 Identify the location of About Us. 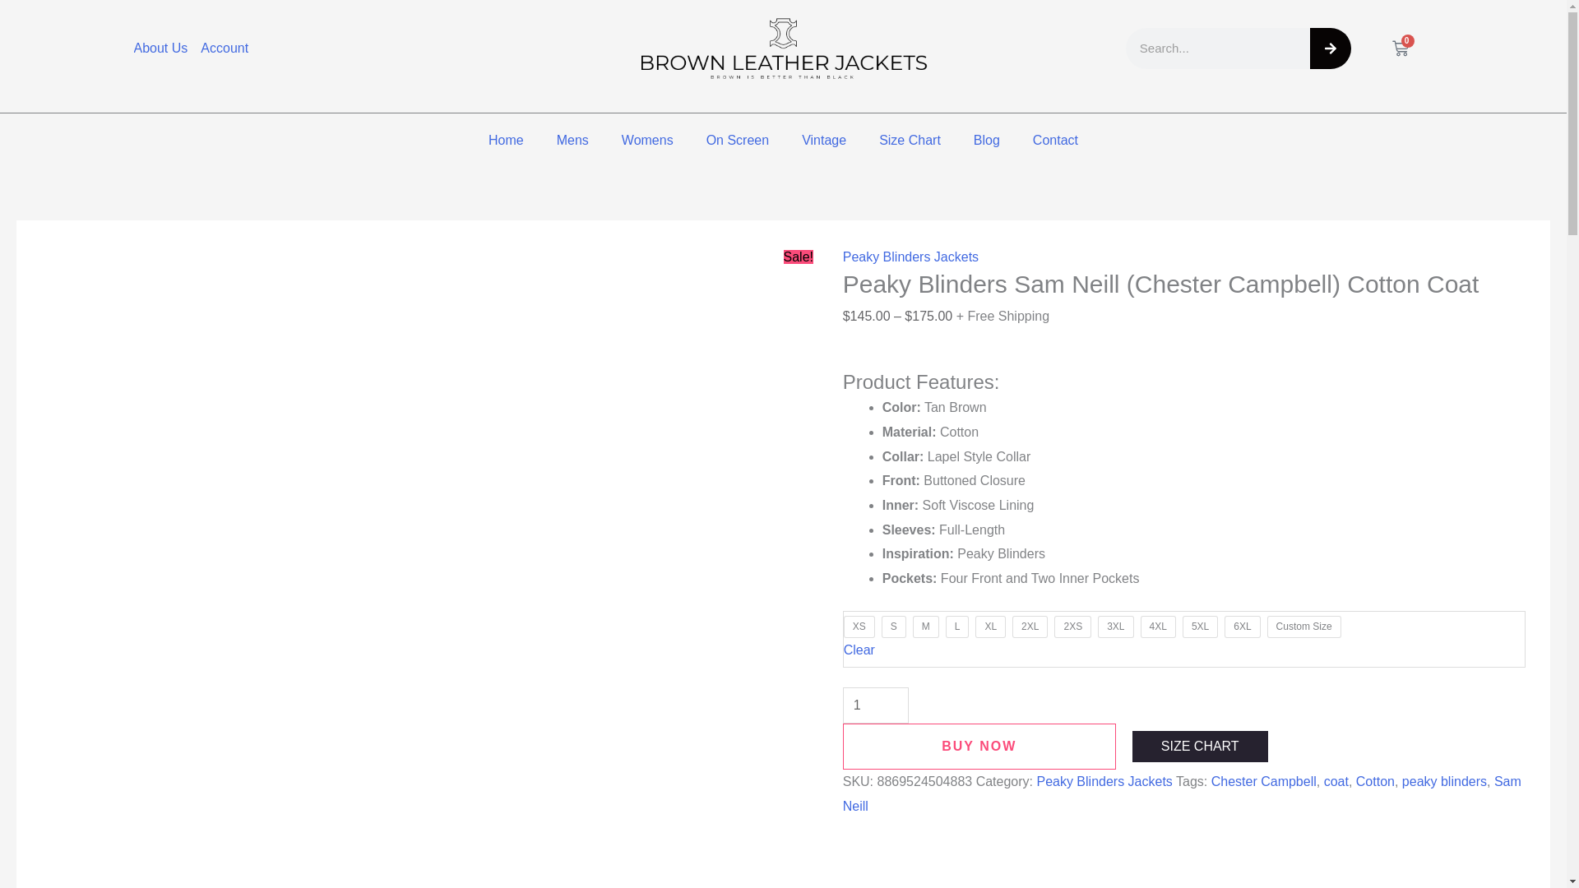
(506, 140).